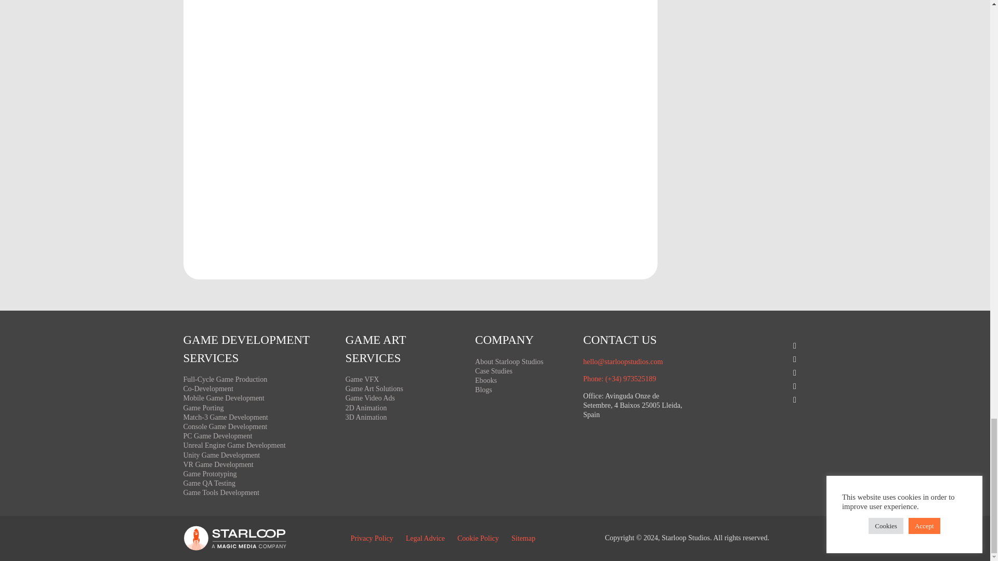 The image size is (998, 561). Describe the element at coordinates (755, 345) in the screenshot. I see `Facebook` at that location.